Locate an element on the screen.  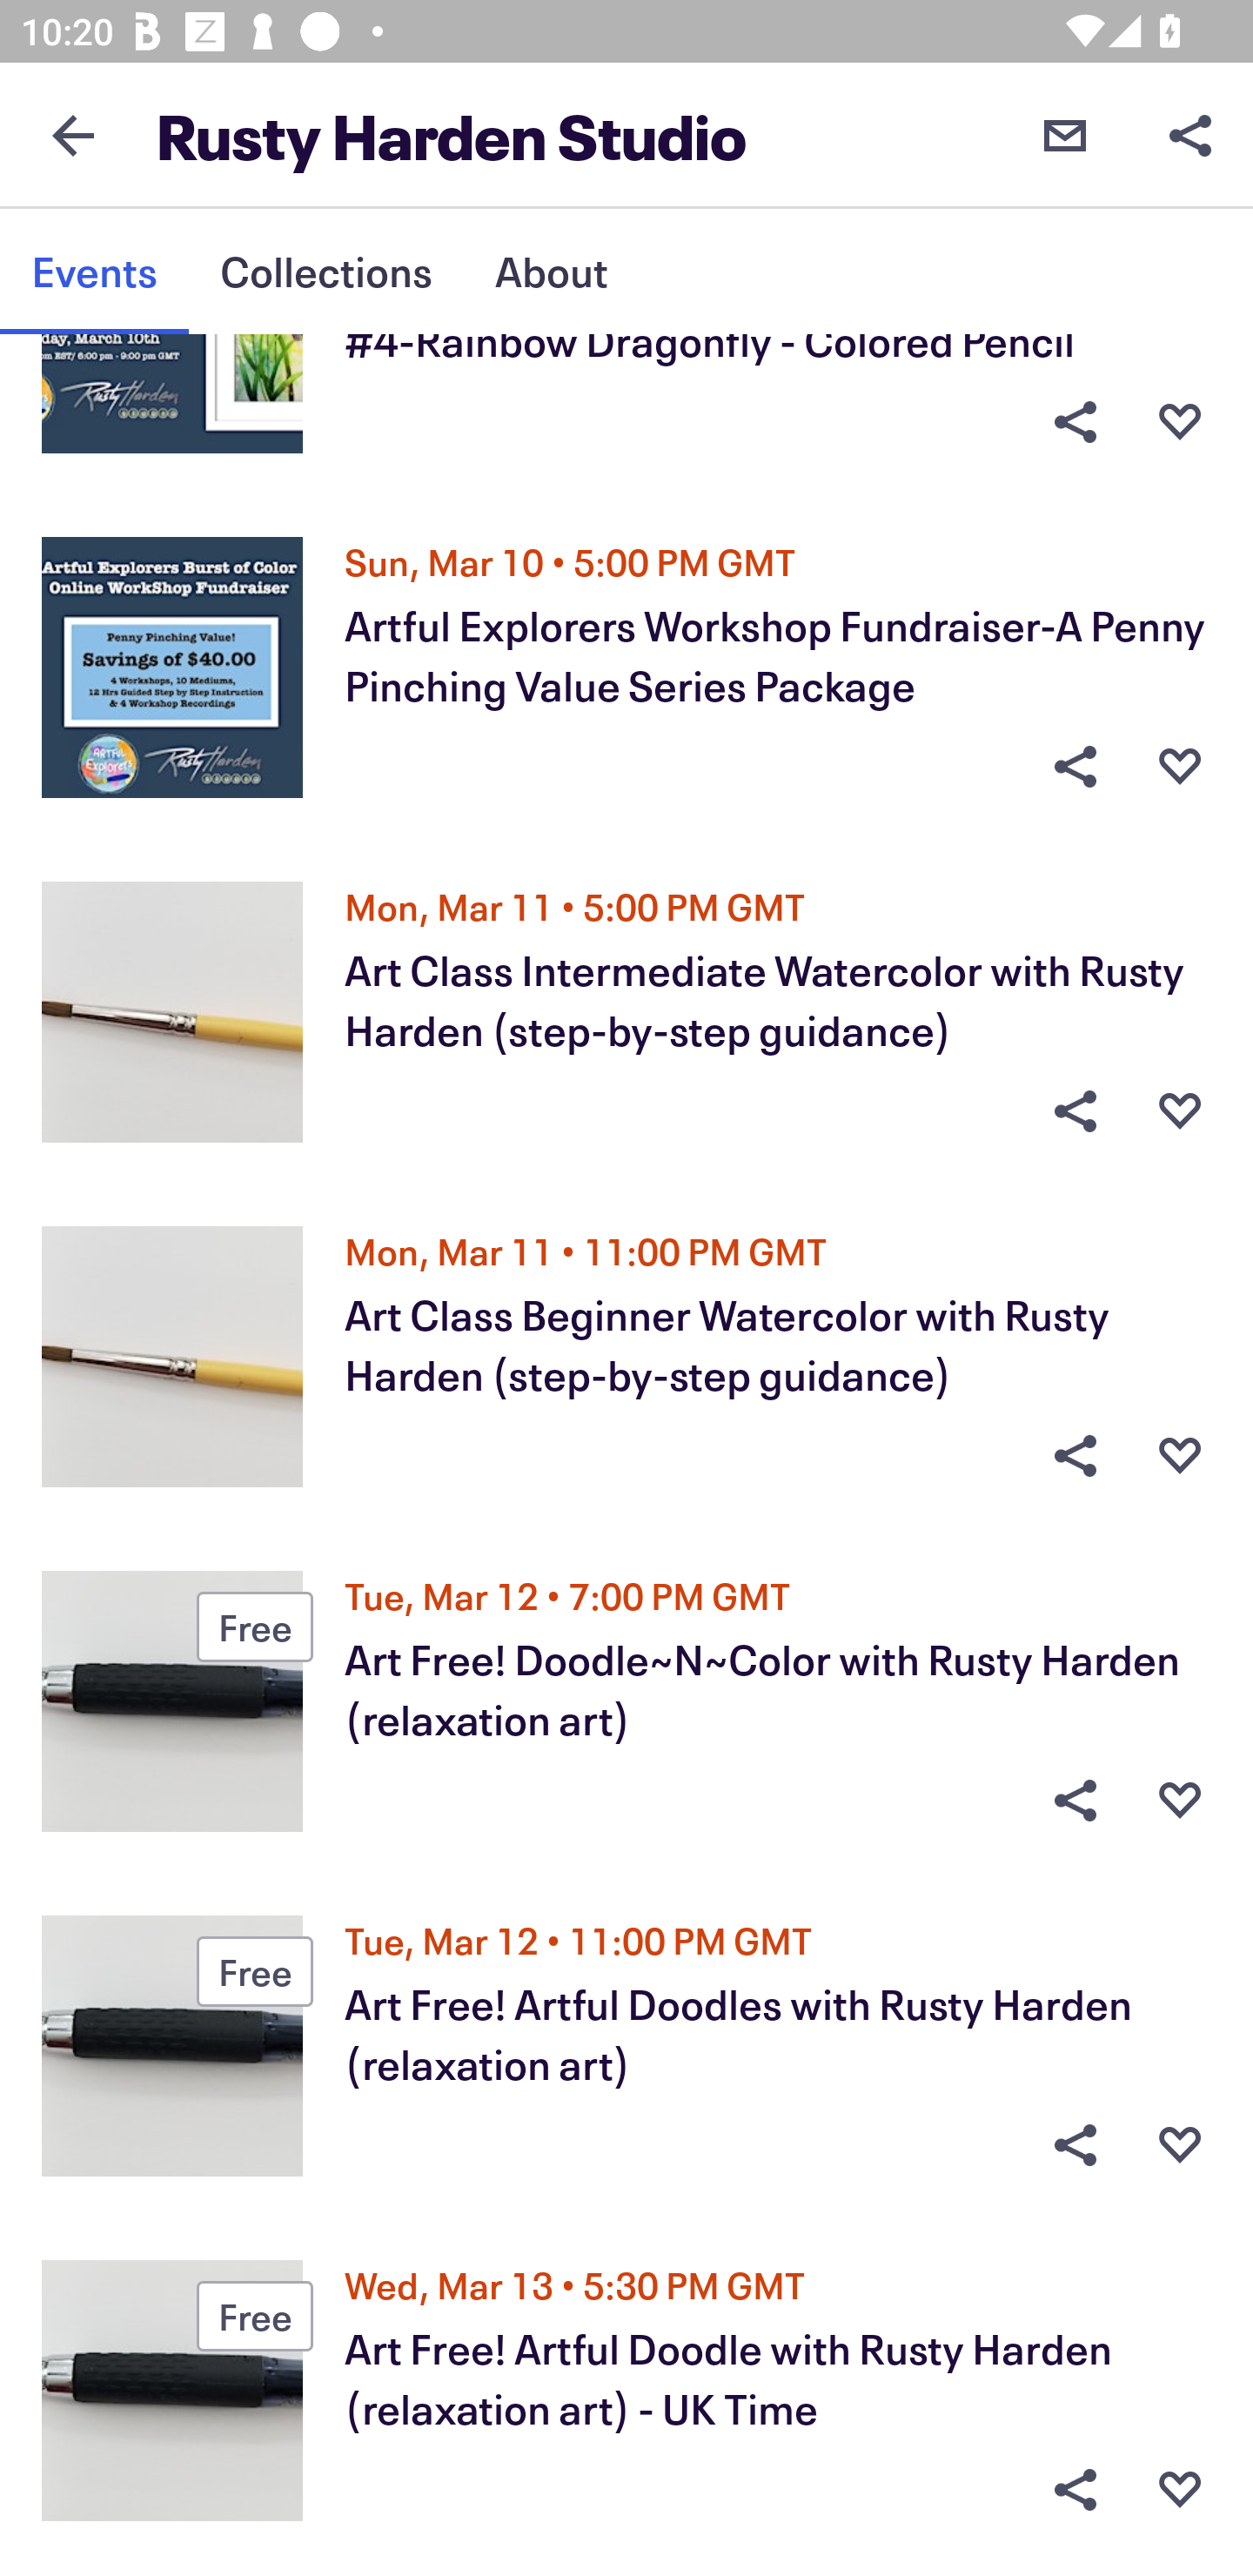
Like event is located at coordinates (1180, 2146).